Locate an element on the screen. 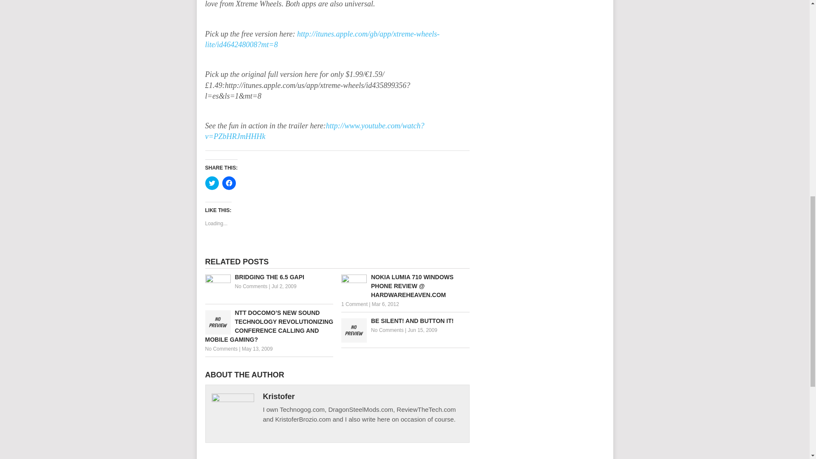  BRIDGING THE 6.5 GAPI is located at coordinates (269, 277).